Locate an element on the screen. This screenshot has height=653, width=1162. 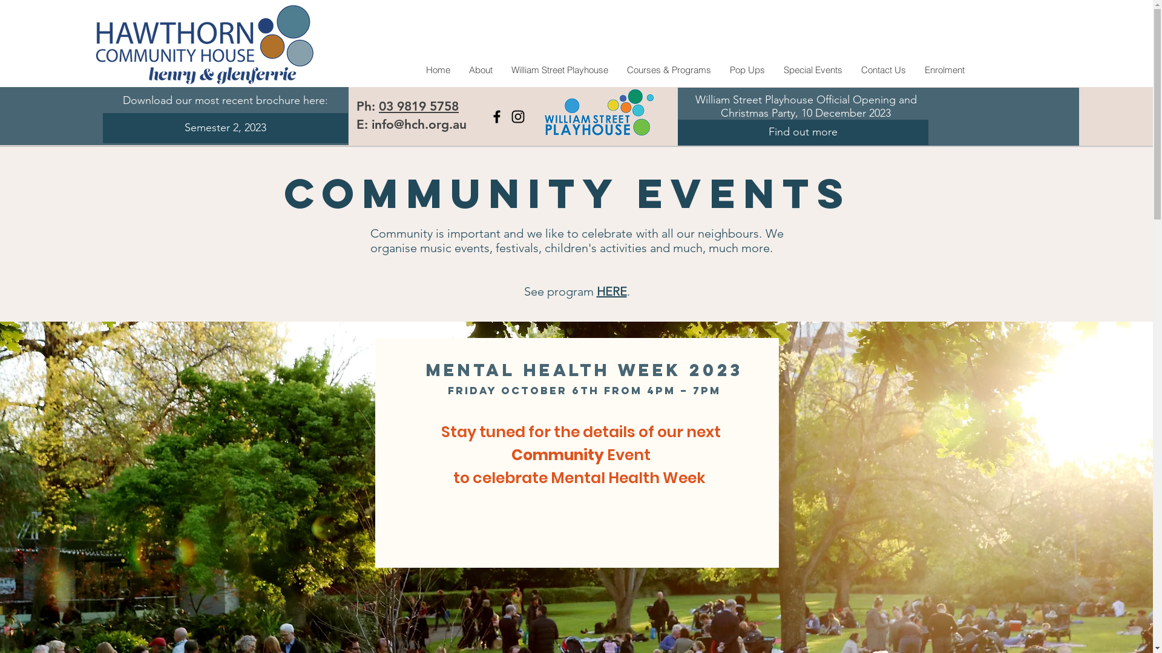
Home is located at coordinates (438, 70).